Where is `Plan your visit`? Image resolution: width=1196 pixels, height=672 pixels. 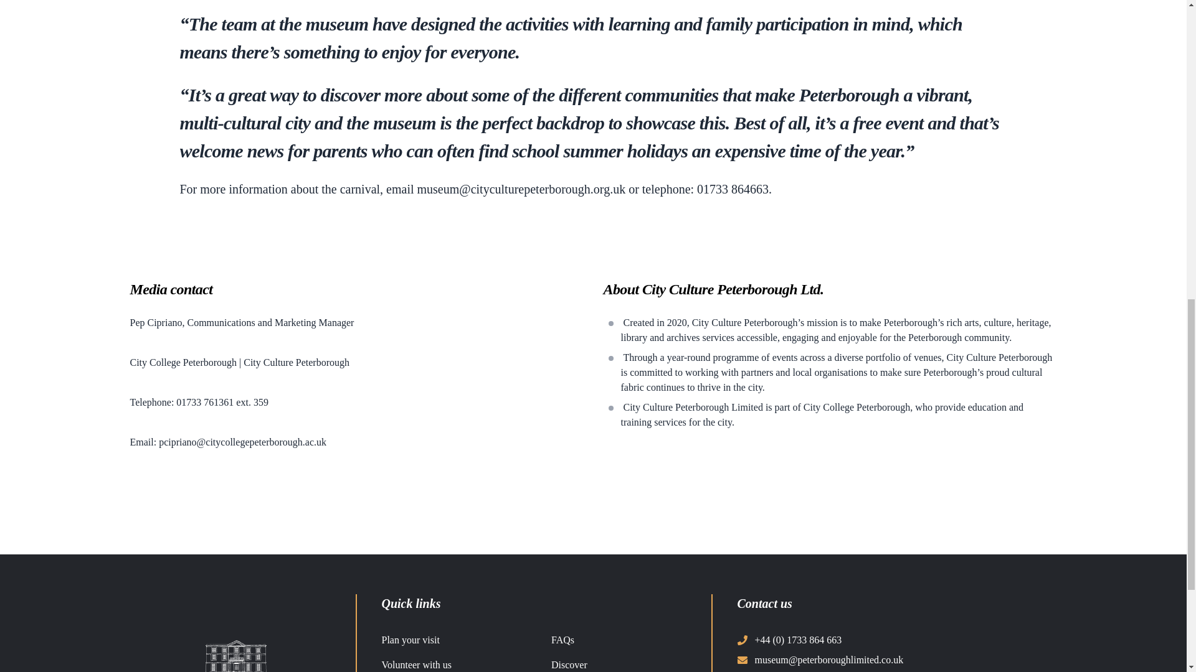
Plan your visit is located at coordinates (410, 640).